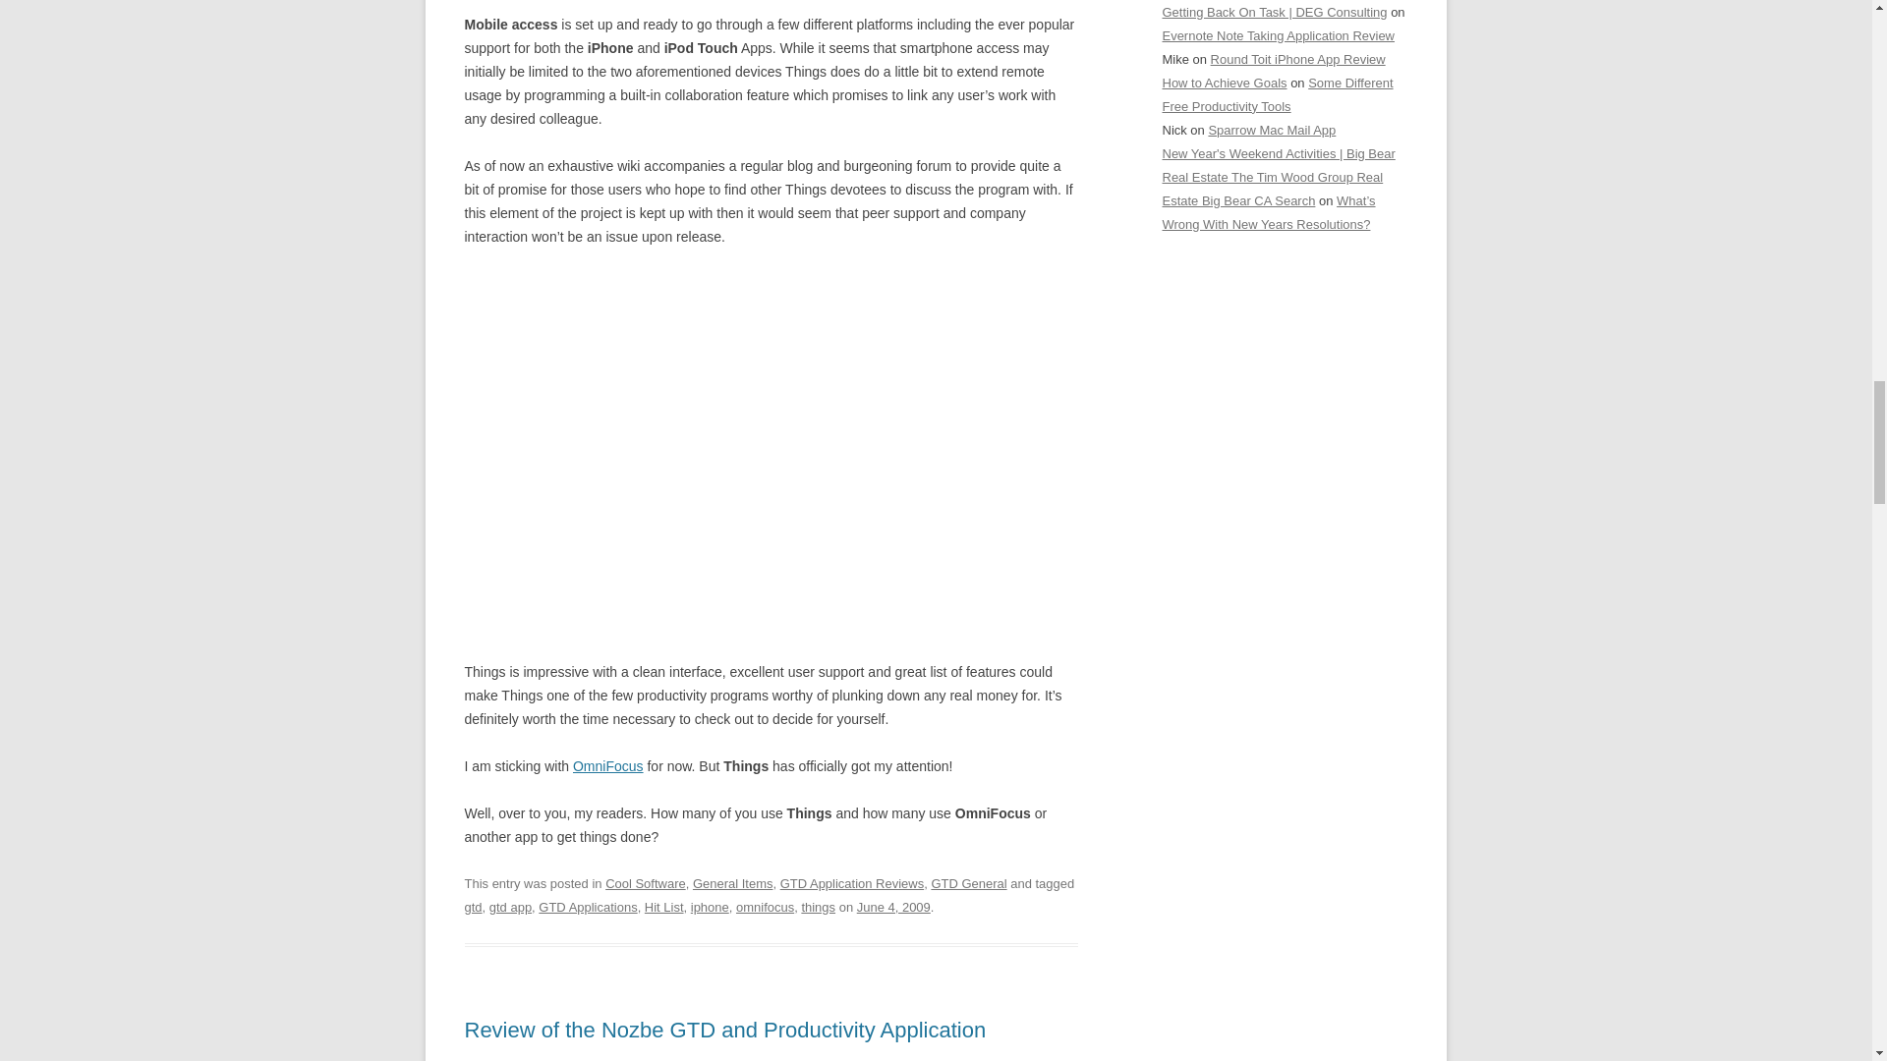 This screenshot has height=1061, width=1887. What do you see at coordinates (967, 884) in the screenshot?
I see `GTD General` at bounding box center [967, 884].